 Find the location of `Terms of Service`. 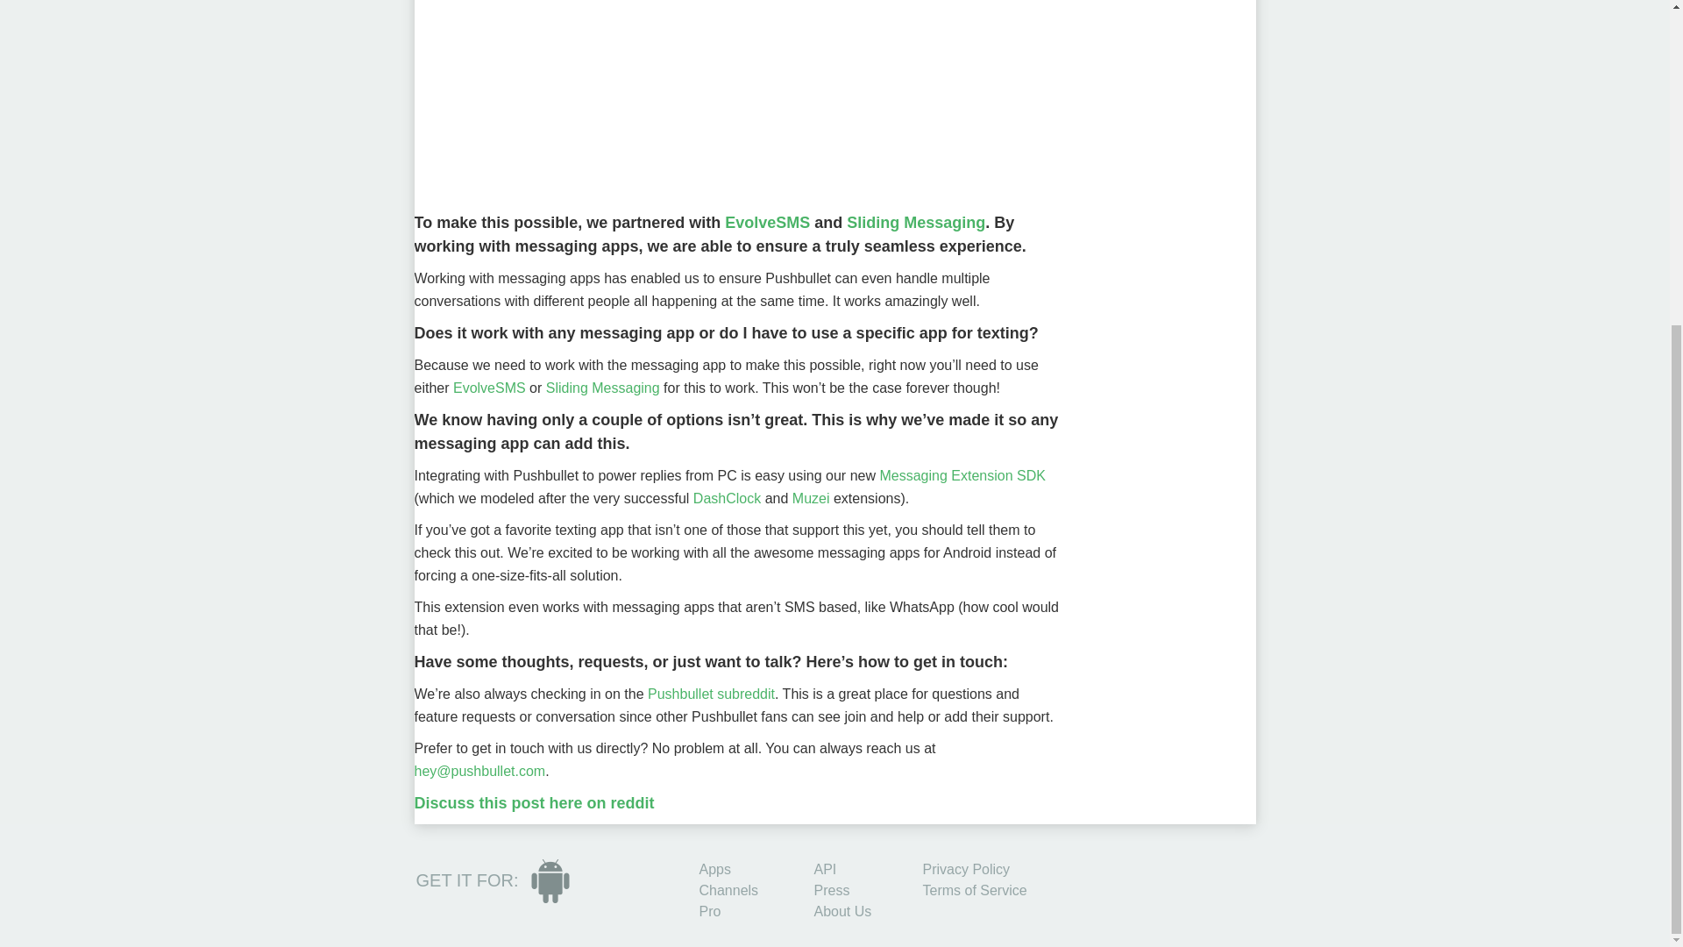

Terms of Service is located at coordinates (975, 889).